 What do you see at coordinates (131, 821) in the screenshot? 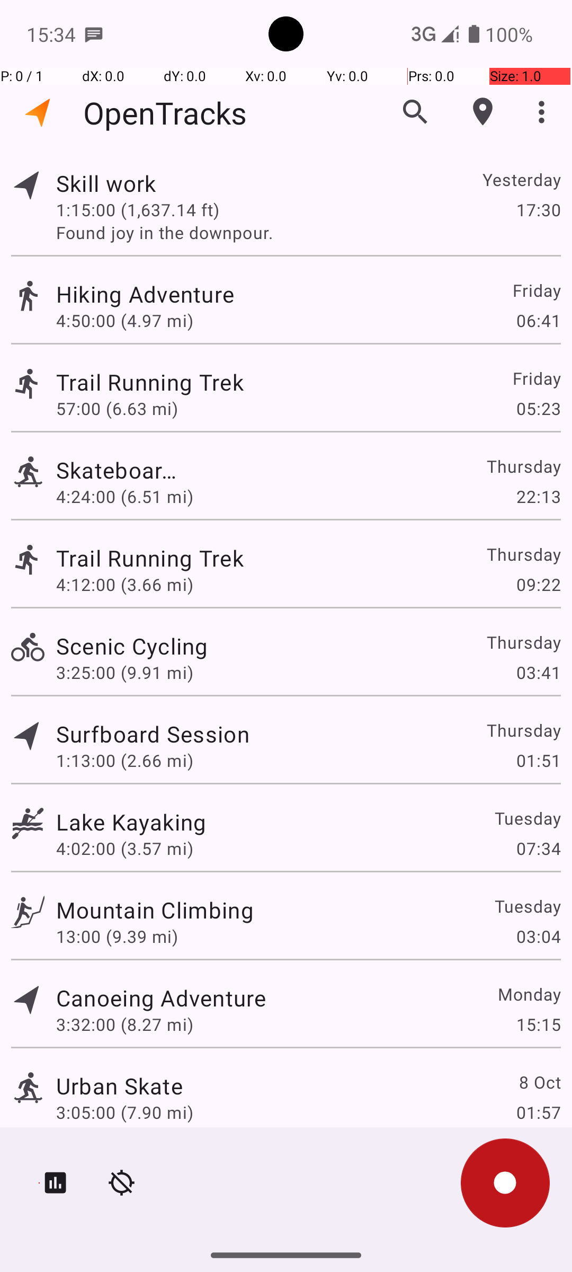
I see `Lake Kayaking` at bounding box center [131, 821].